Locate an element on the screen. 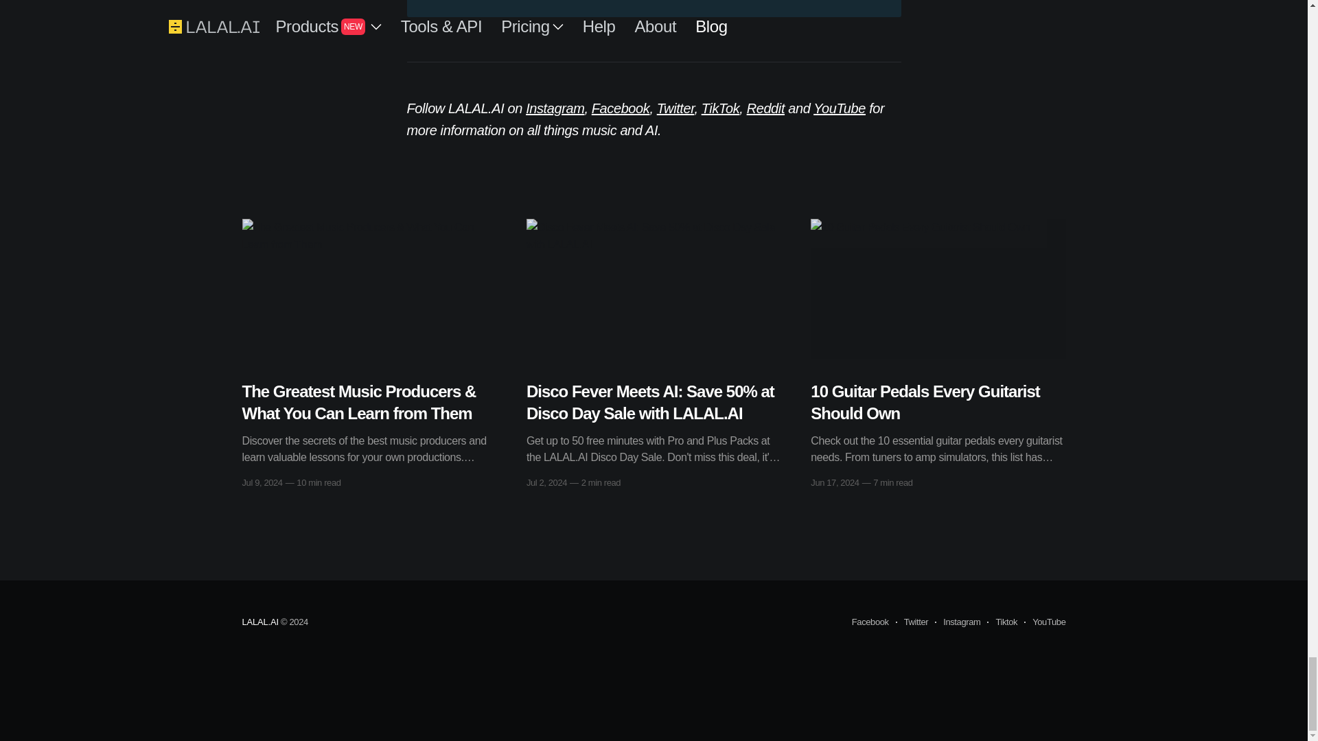 This screenshot has width=1318, height=741. Instagram is located at coordinates (957, 622).